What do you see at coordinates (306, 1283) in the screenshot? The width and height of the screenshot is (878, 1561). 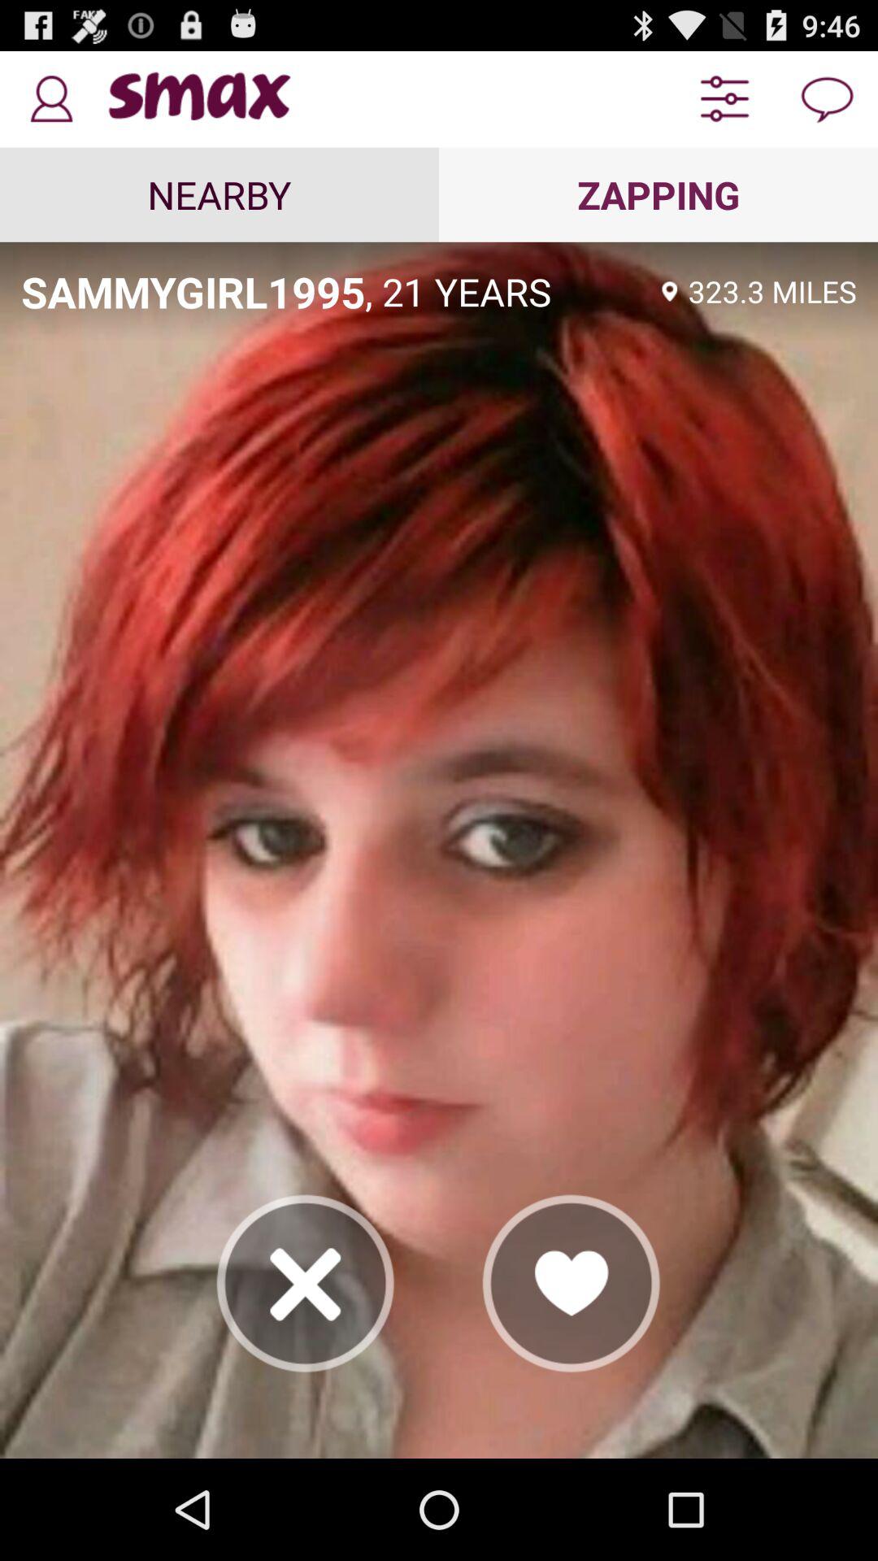 I see `launch app below sammygirl1995 app` at bounding box center [306, 1283].